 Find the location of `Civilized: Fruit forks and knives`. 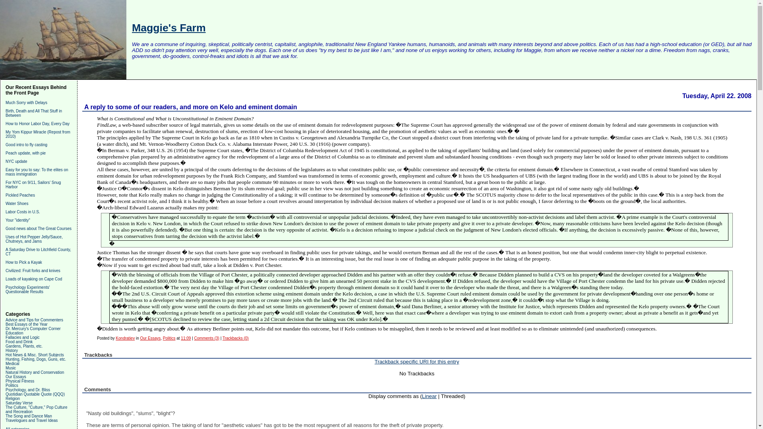

Civilized: Fruit forks and knives is located at coordinates (33, 271).